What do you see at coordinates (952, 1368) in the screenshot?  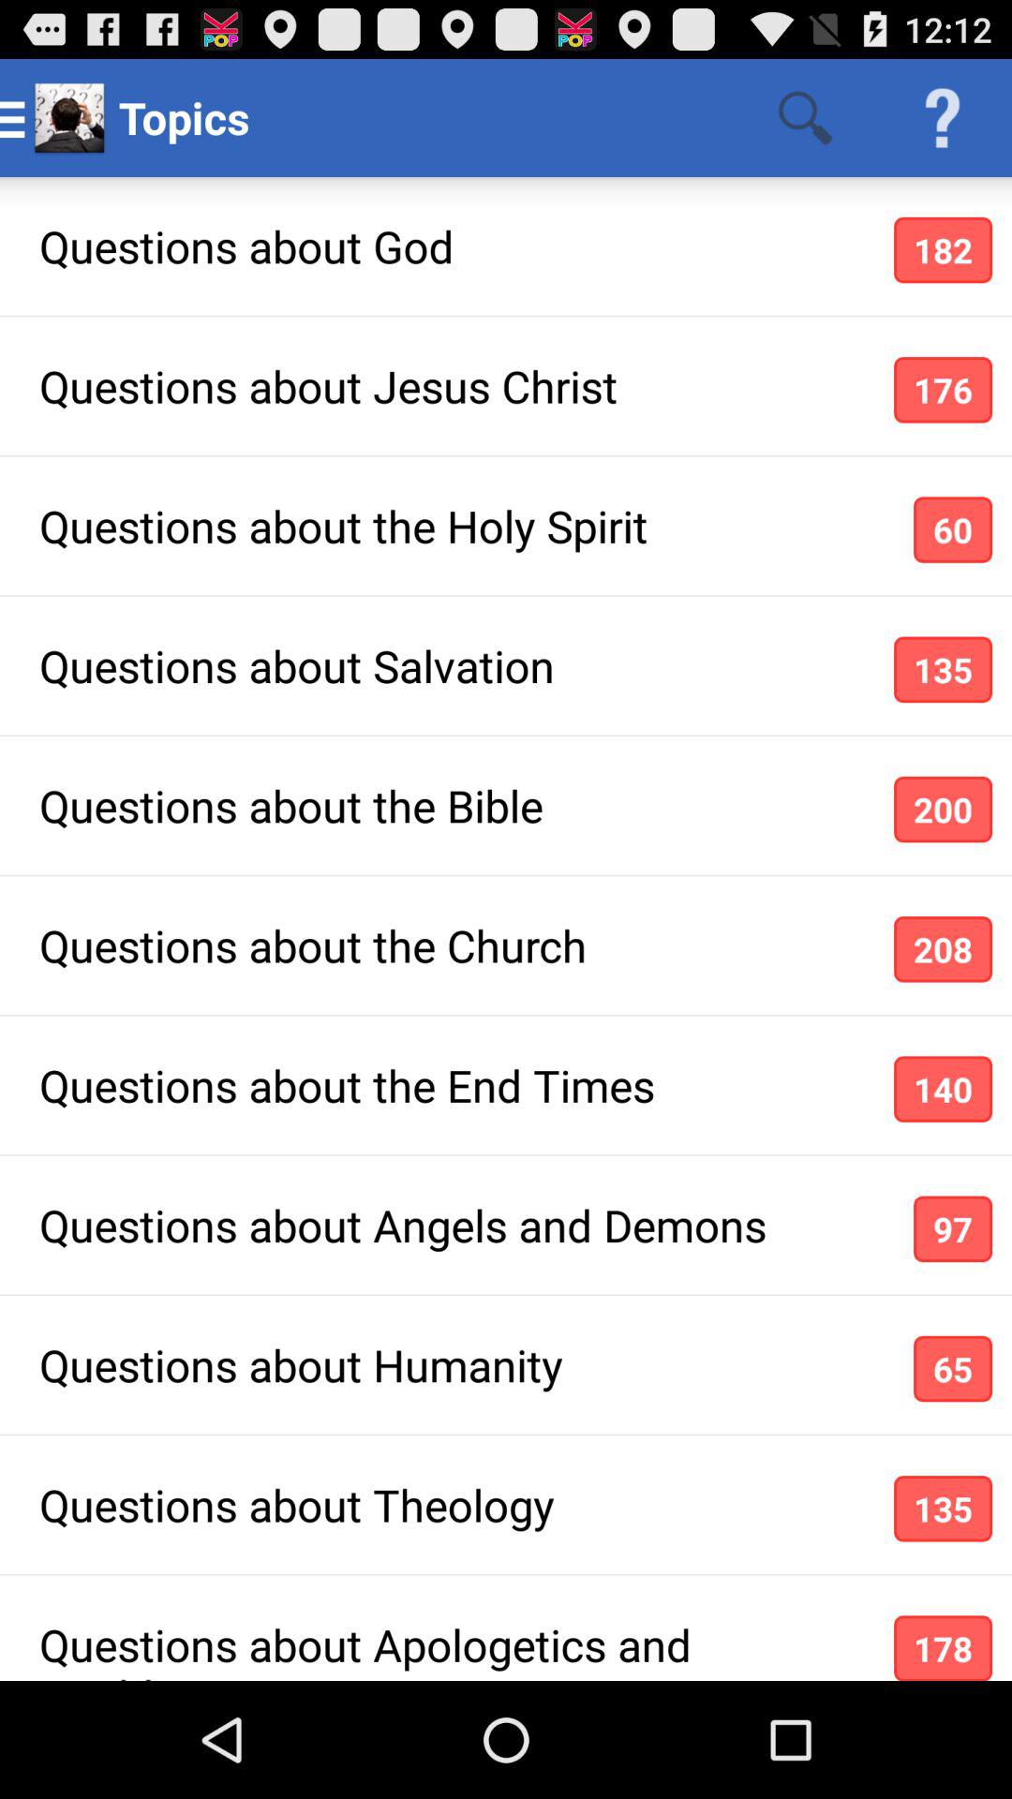 I see `turn on icon above the 135 icon` at bounding box center [952, 1368].